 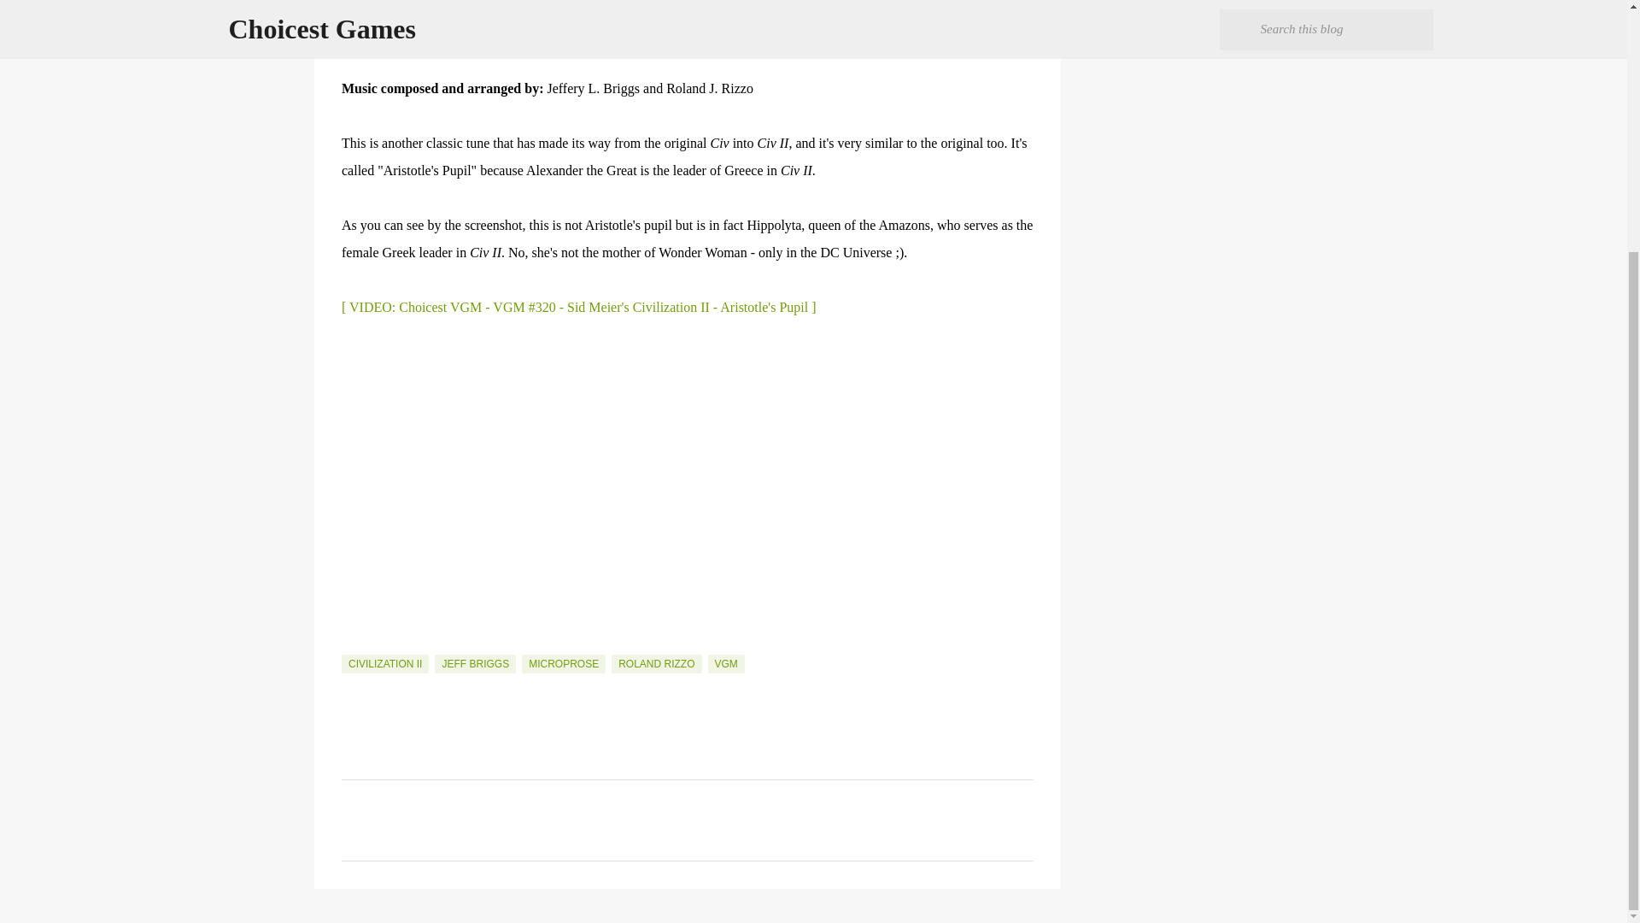 What do you see at coordinates (656, 663) in the screenshot?
I see `ROLAND RIZZO` at bounding box center [656, 663].